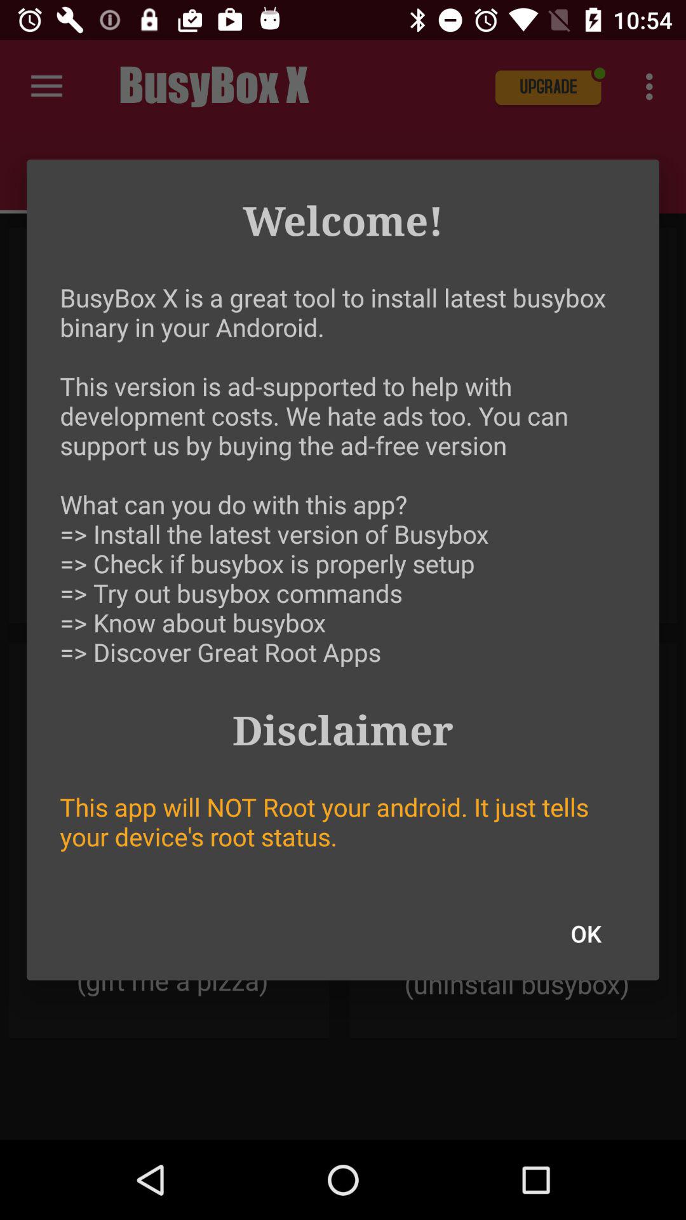  I want to click on jump to ok item, so click(586, 933).